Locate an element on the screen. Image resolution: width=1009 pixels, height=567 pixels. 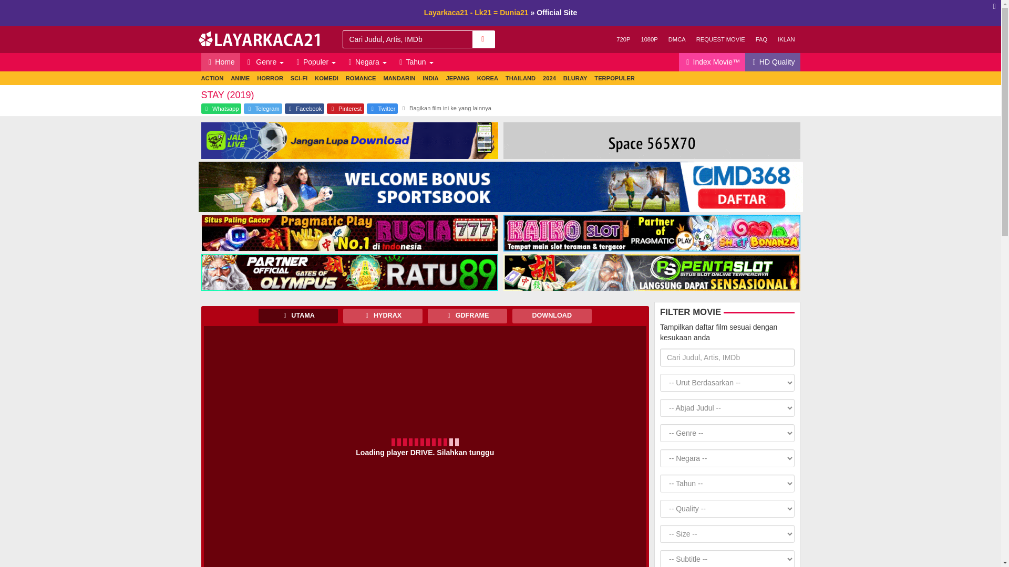
IKLAN is located at coordinates (786, 39).